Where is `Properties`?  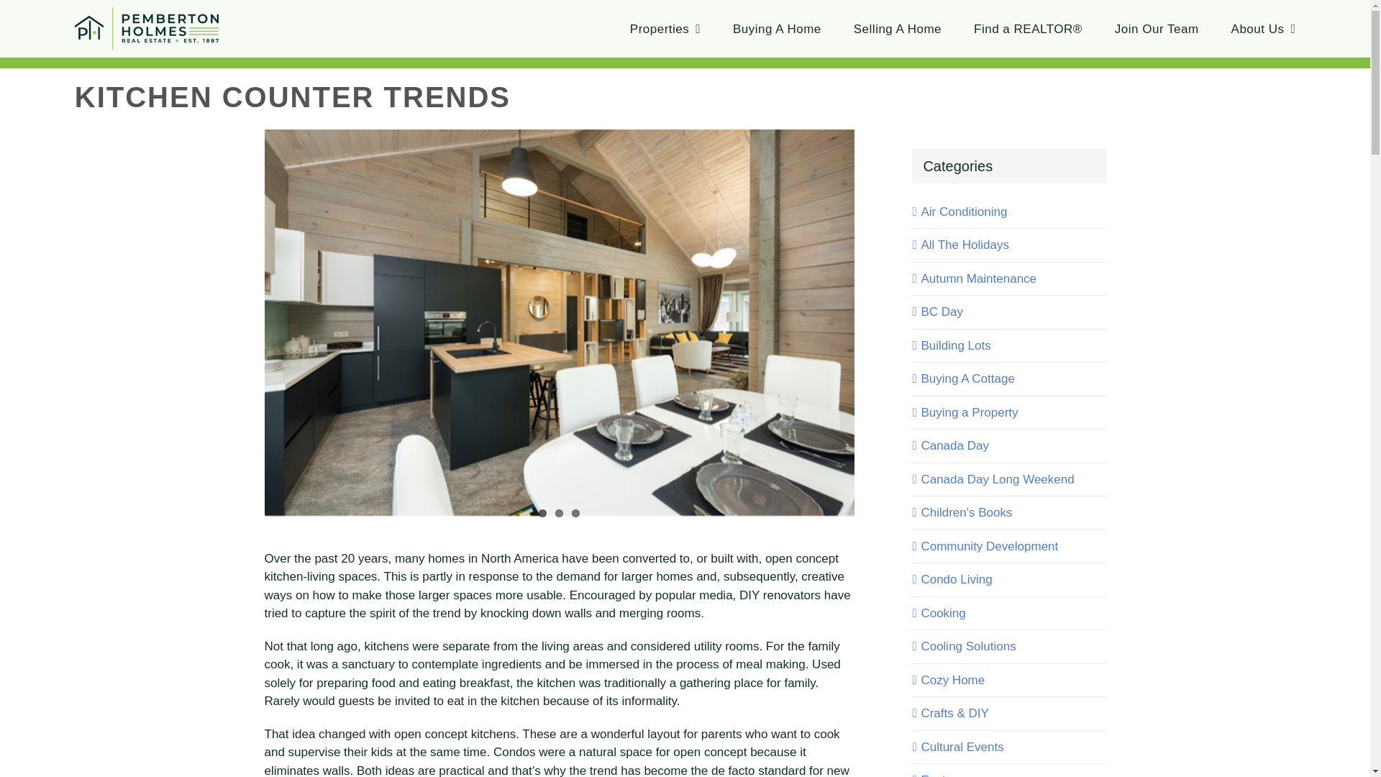
Properties is located at coordinates (665, 29).